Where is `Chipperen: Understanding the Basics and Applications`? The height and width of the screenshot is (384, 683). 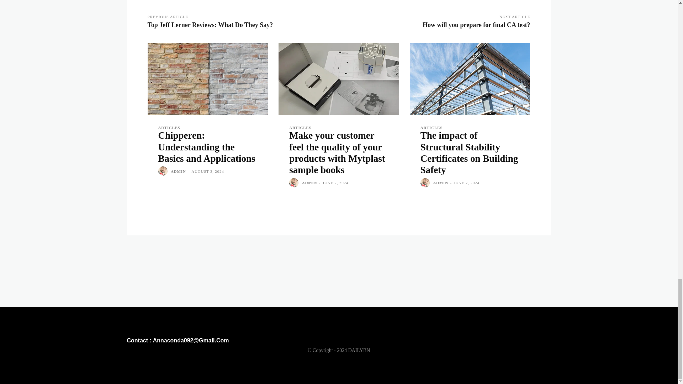 Chipperen: Understanding the Basics and Applications is located at coordinates (207, 79).